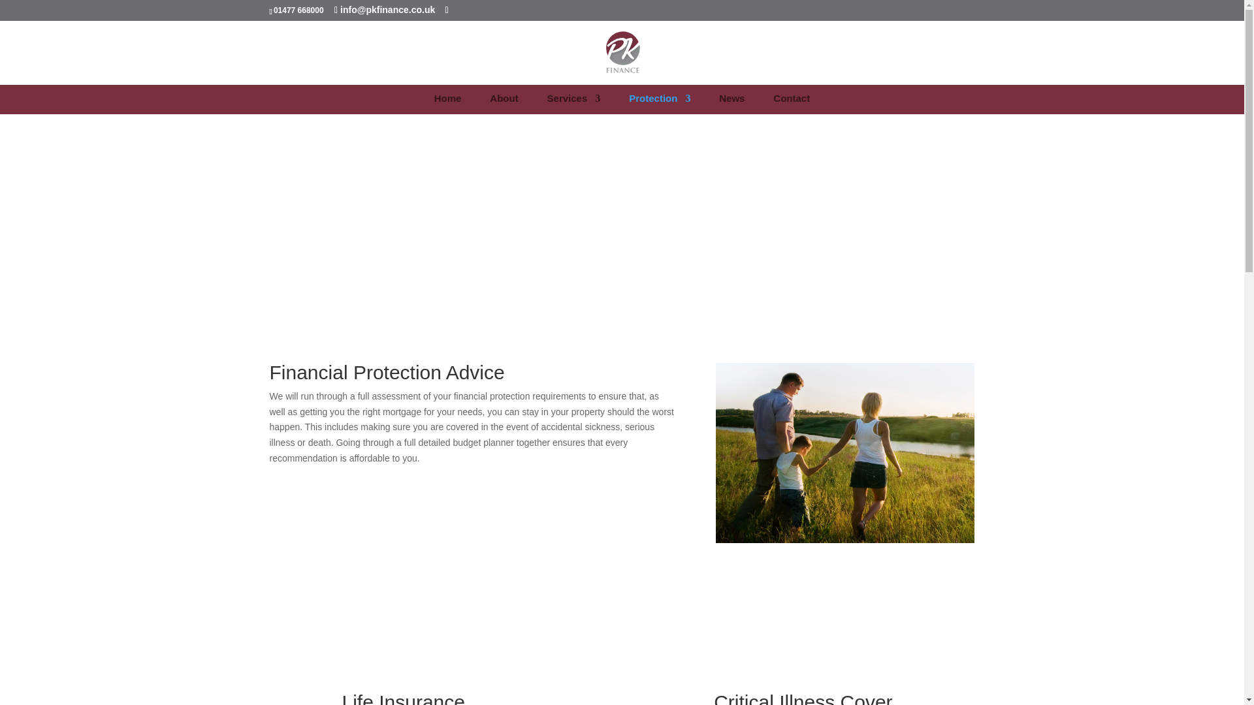 The image size is (1254, 705). I want to click on Contact, so click(792, 108).